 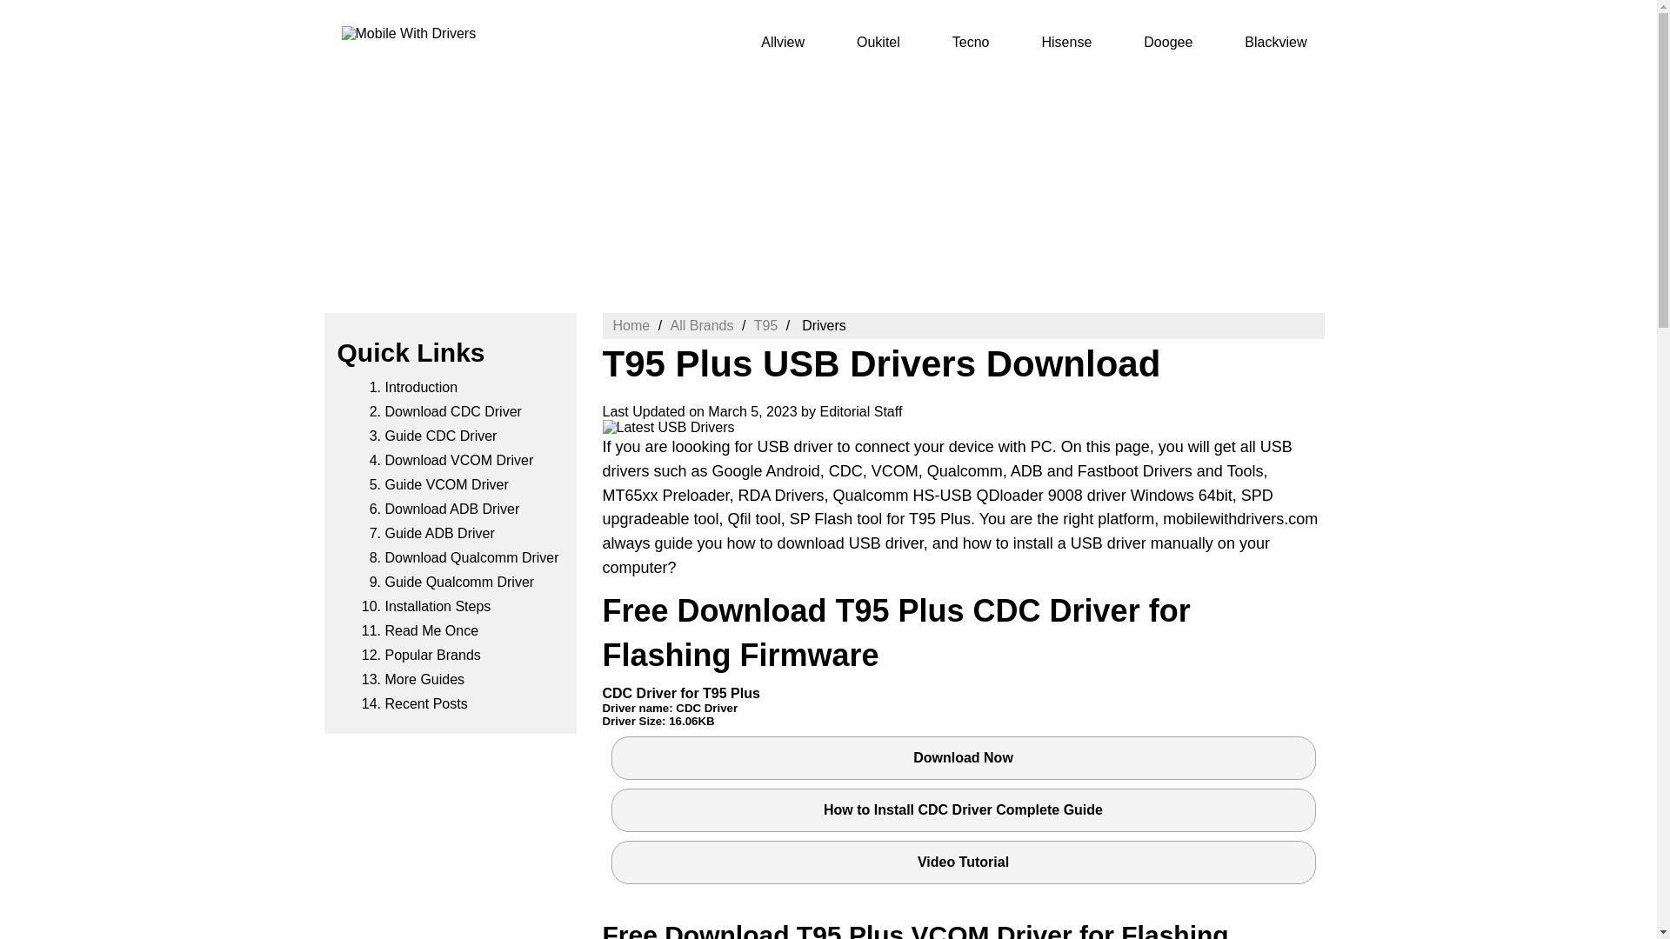 I want to click on Guide CDC Driver, so click(x=440, y=435).